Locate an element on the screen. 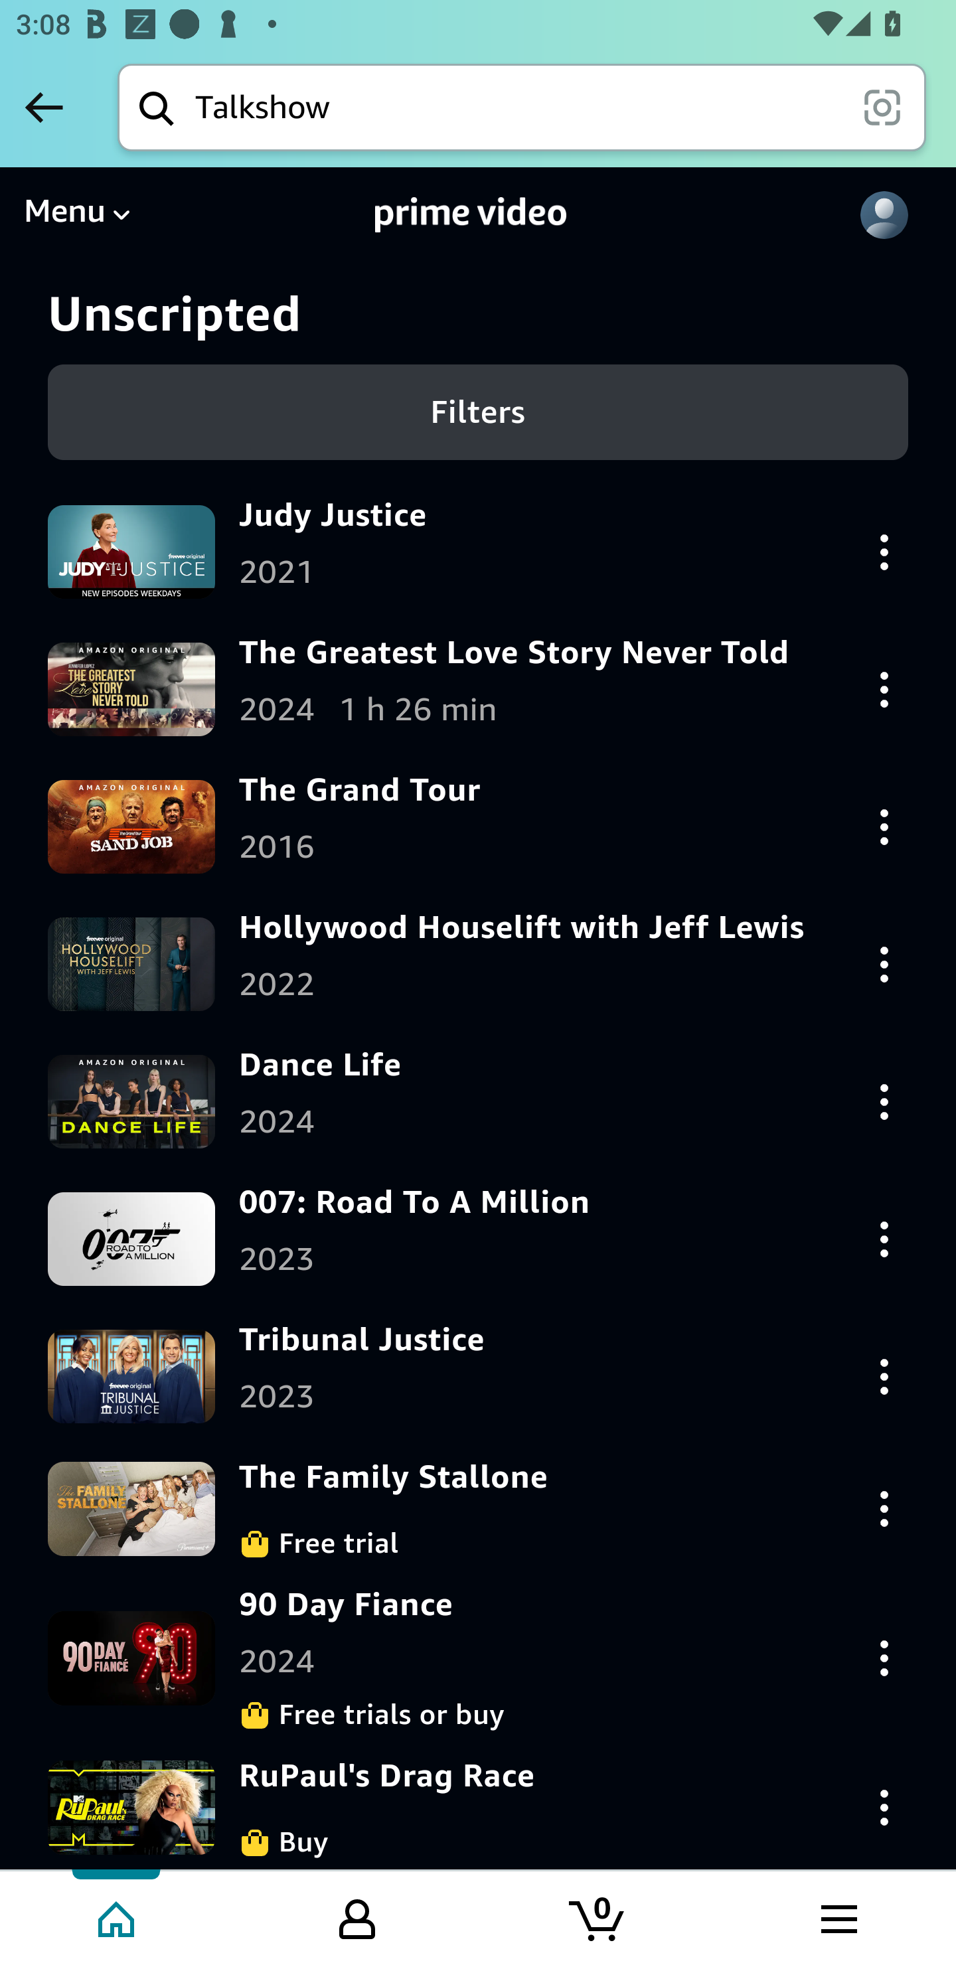 This screenshot has height=1965, width=956. Judy Justice Judy Justice 2021 is located at coordinates (478, 551).